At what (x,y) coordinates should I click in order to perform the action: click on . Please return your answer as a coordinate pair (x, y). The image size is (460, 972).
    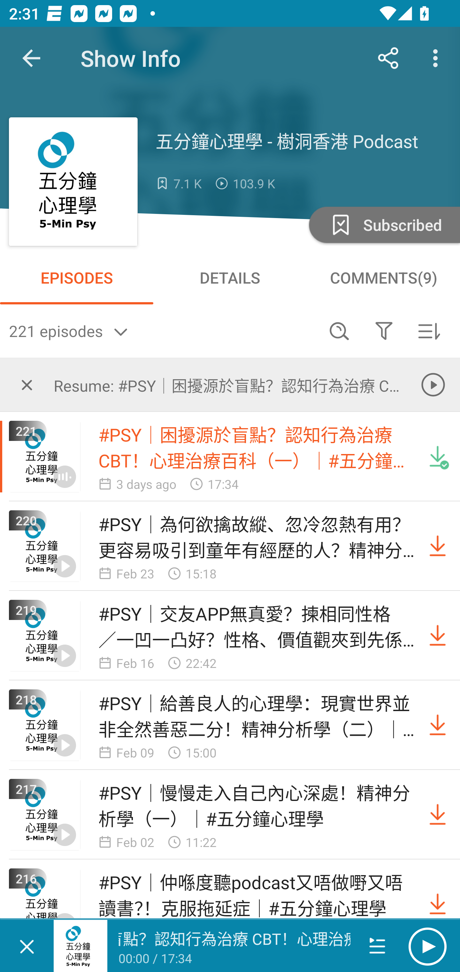
    Looking at the image, I should click on (384, 331).